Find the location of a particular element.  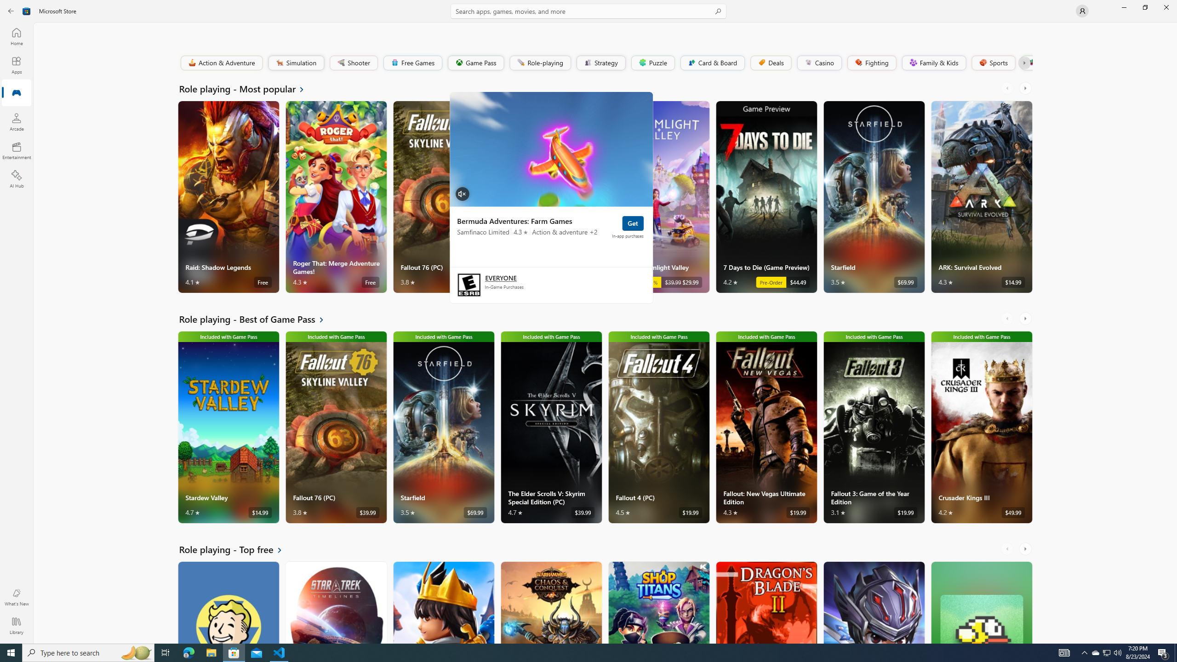

Sports is located at coordinates (993, 63).